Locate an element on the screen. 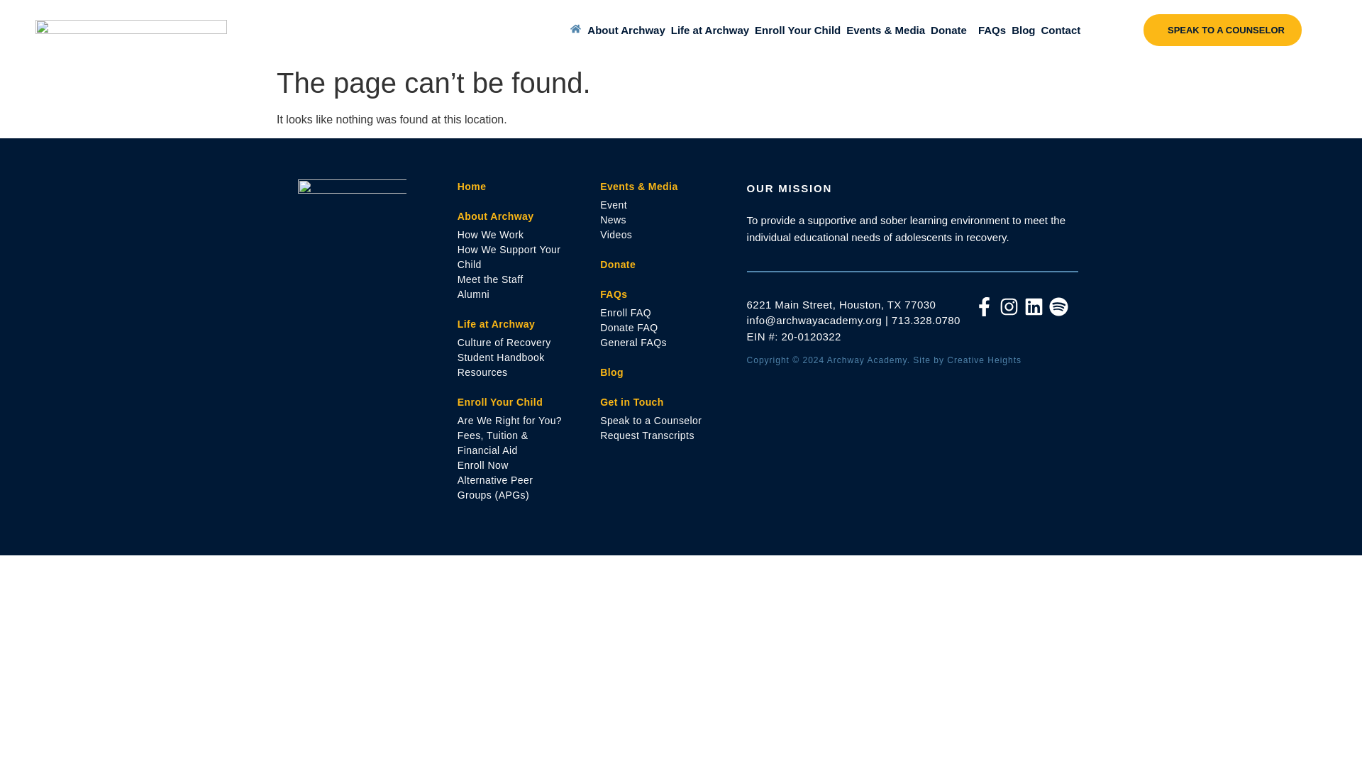 Image resolution: width=1362 pixels, height=766 pixels. Enroll Your Child is located at coordinates (797, 30).